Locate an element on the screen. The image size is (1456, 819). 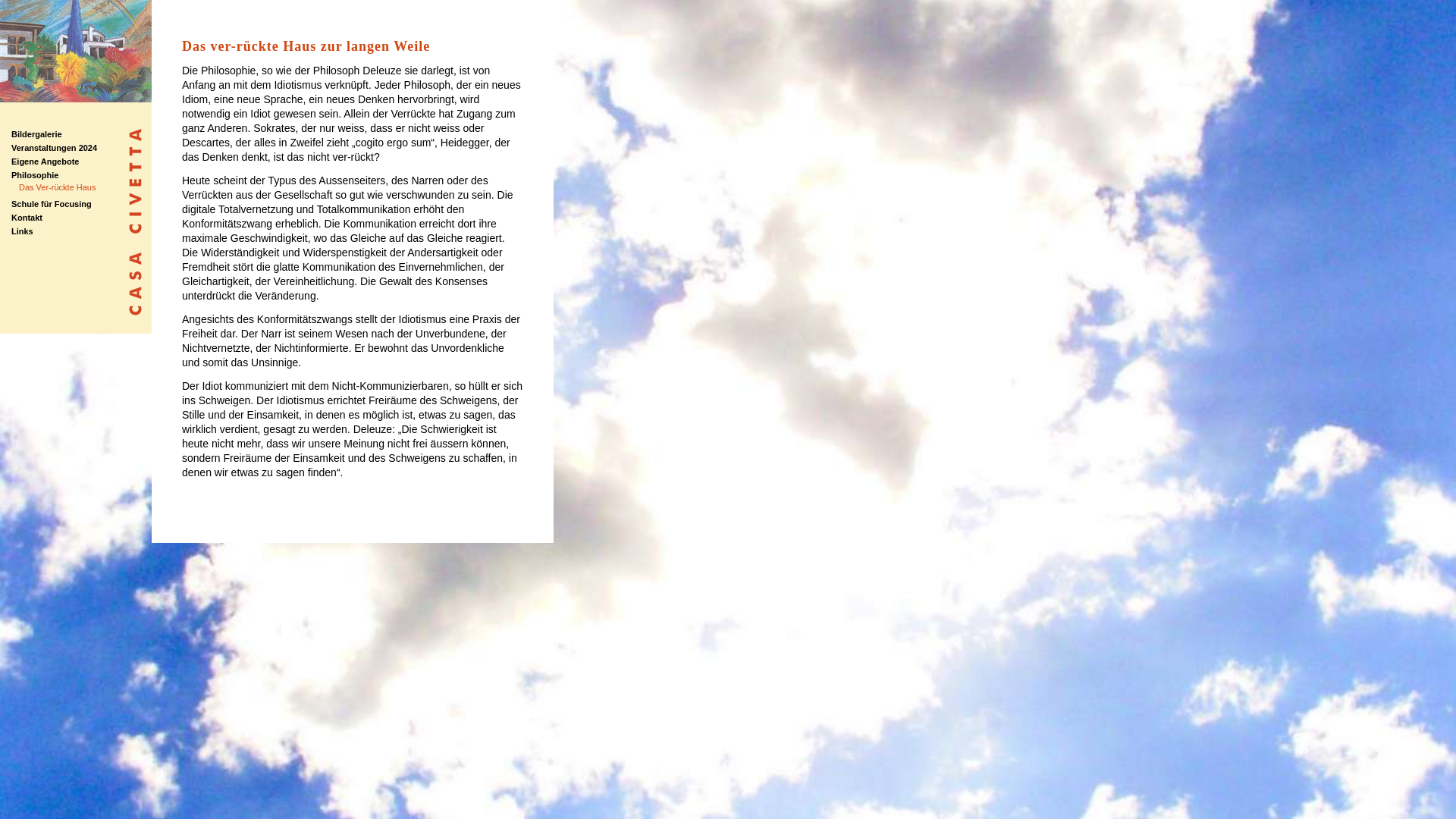
Links is located at coordinates (23, 231).